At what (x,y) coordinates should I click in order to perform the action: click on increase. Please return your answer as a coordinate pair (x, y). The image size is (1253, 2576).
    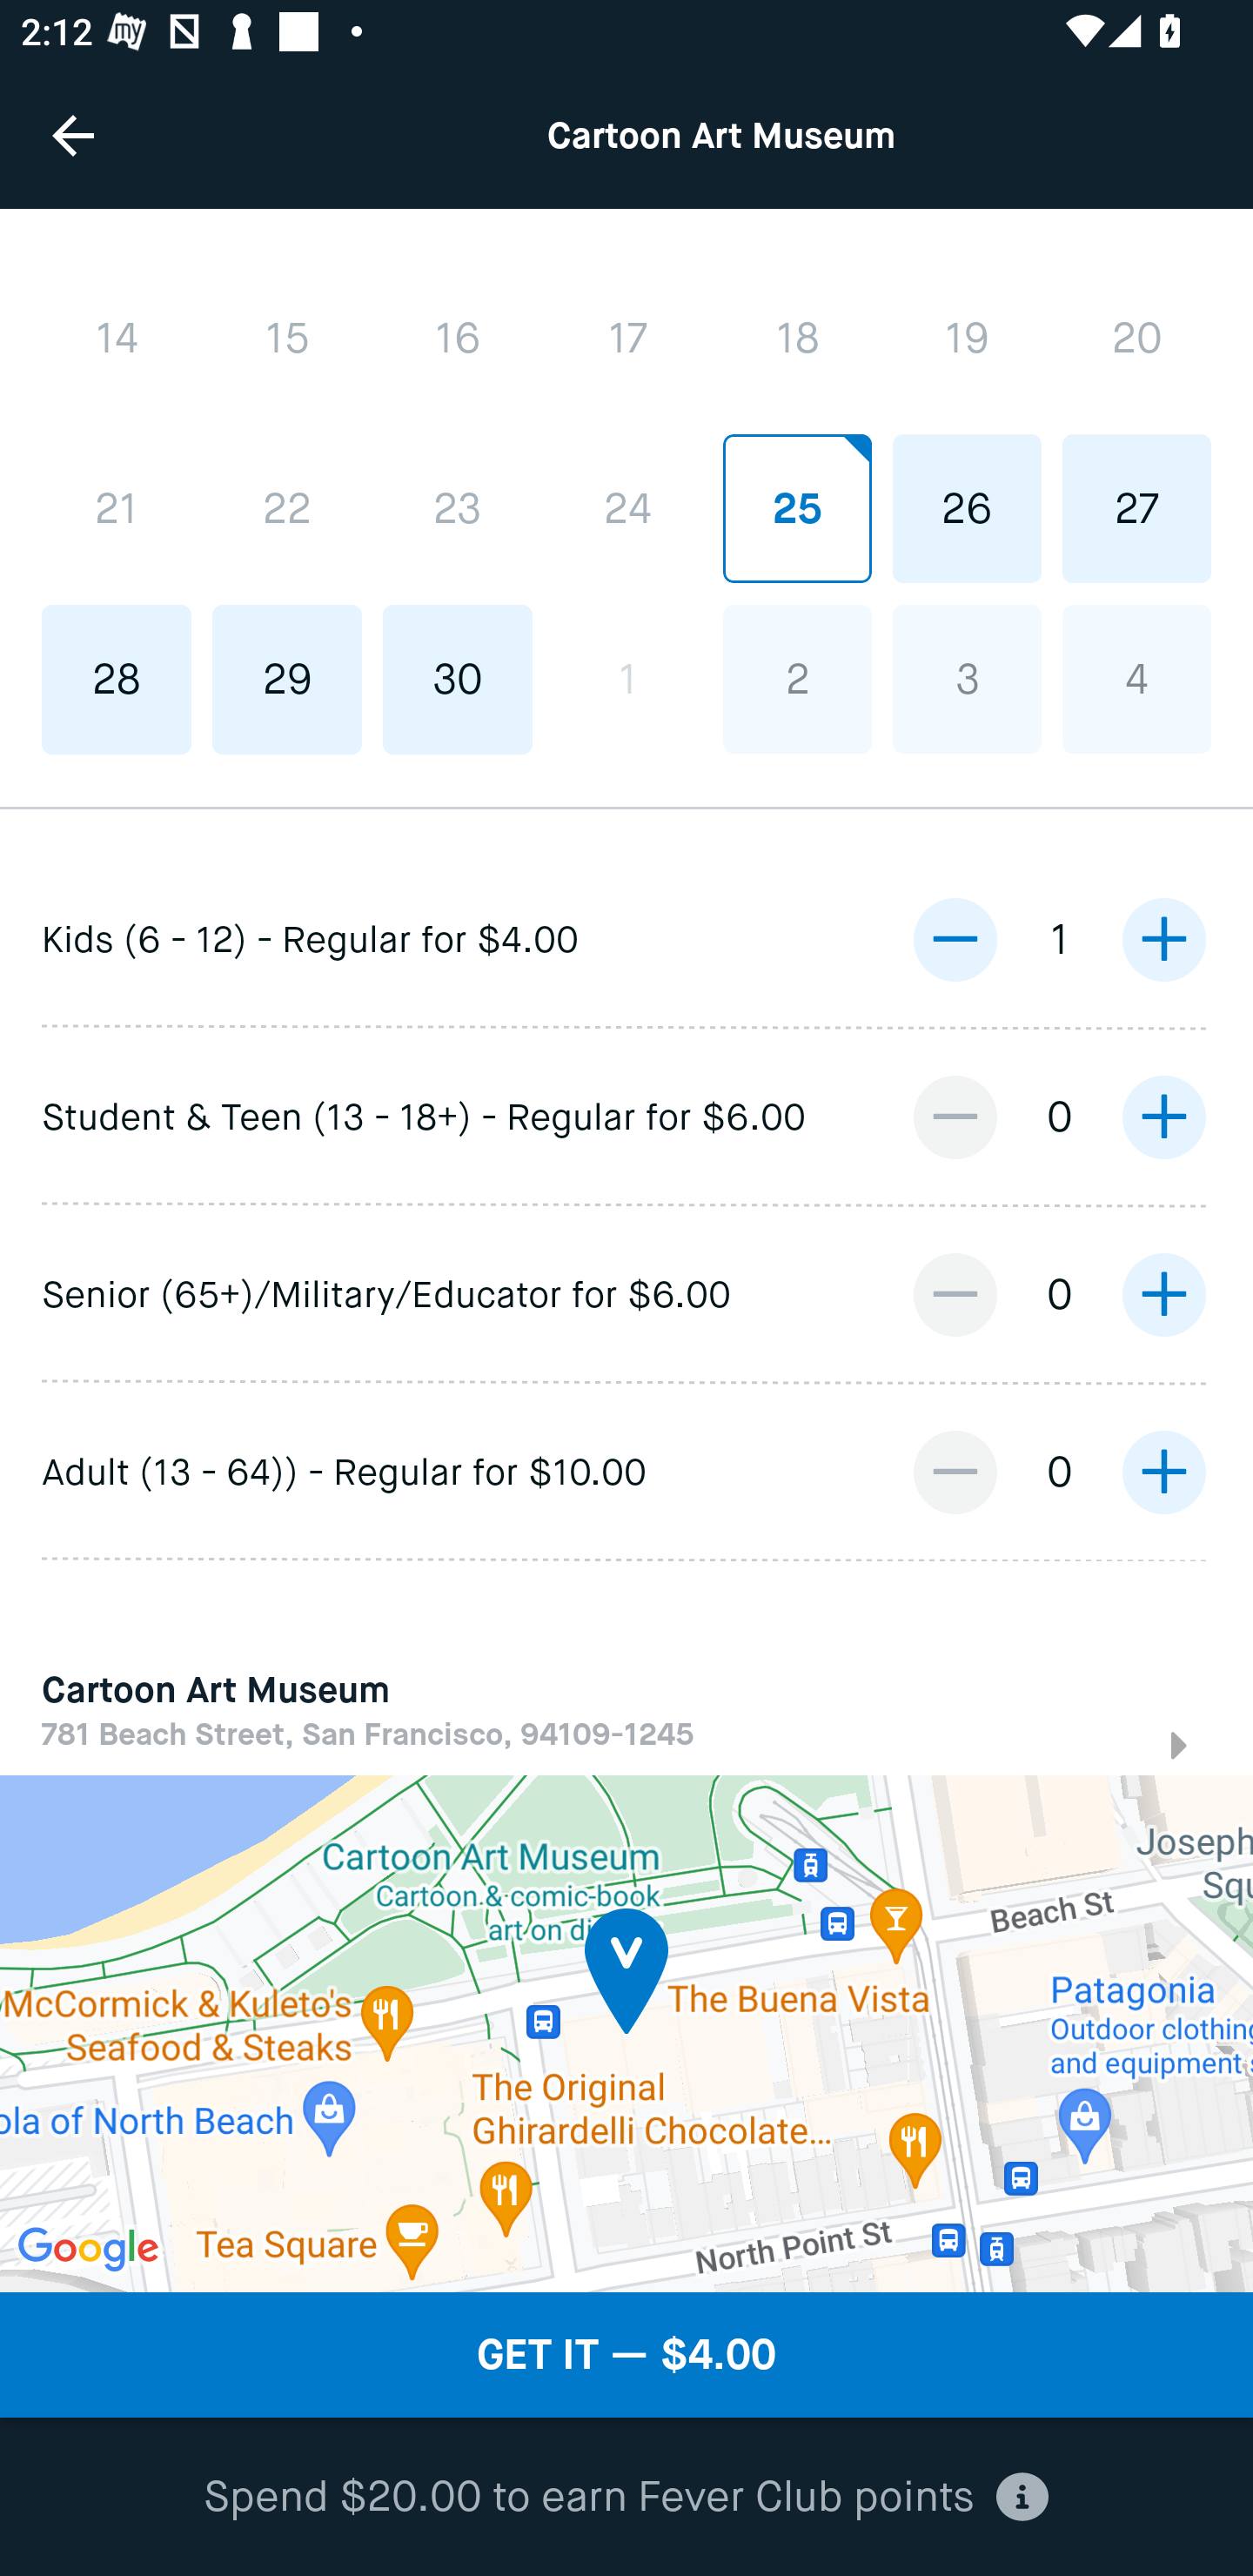
    Looking at the image, I should click on (1163, 1472).